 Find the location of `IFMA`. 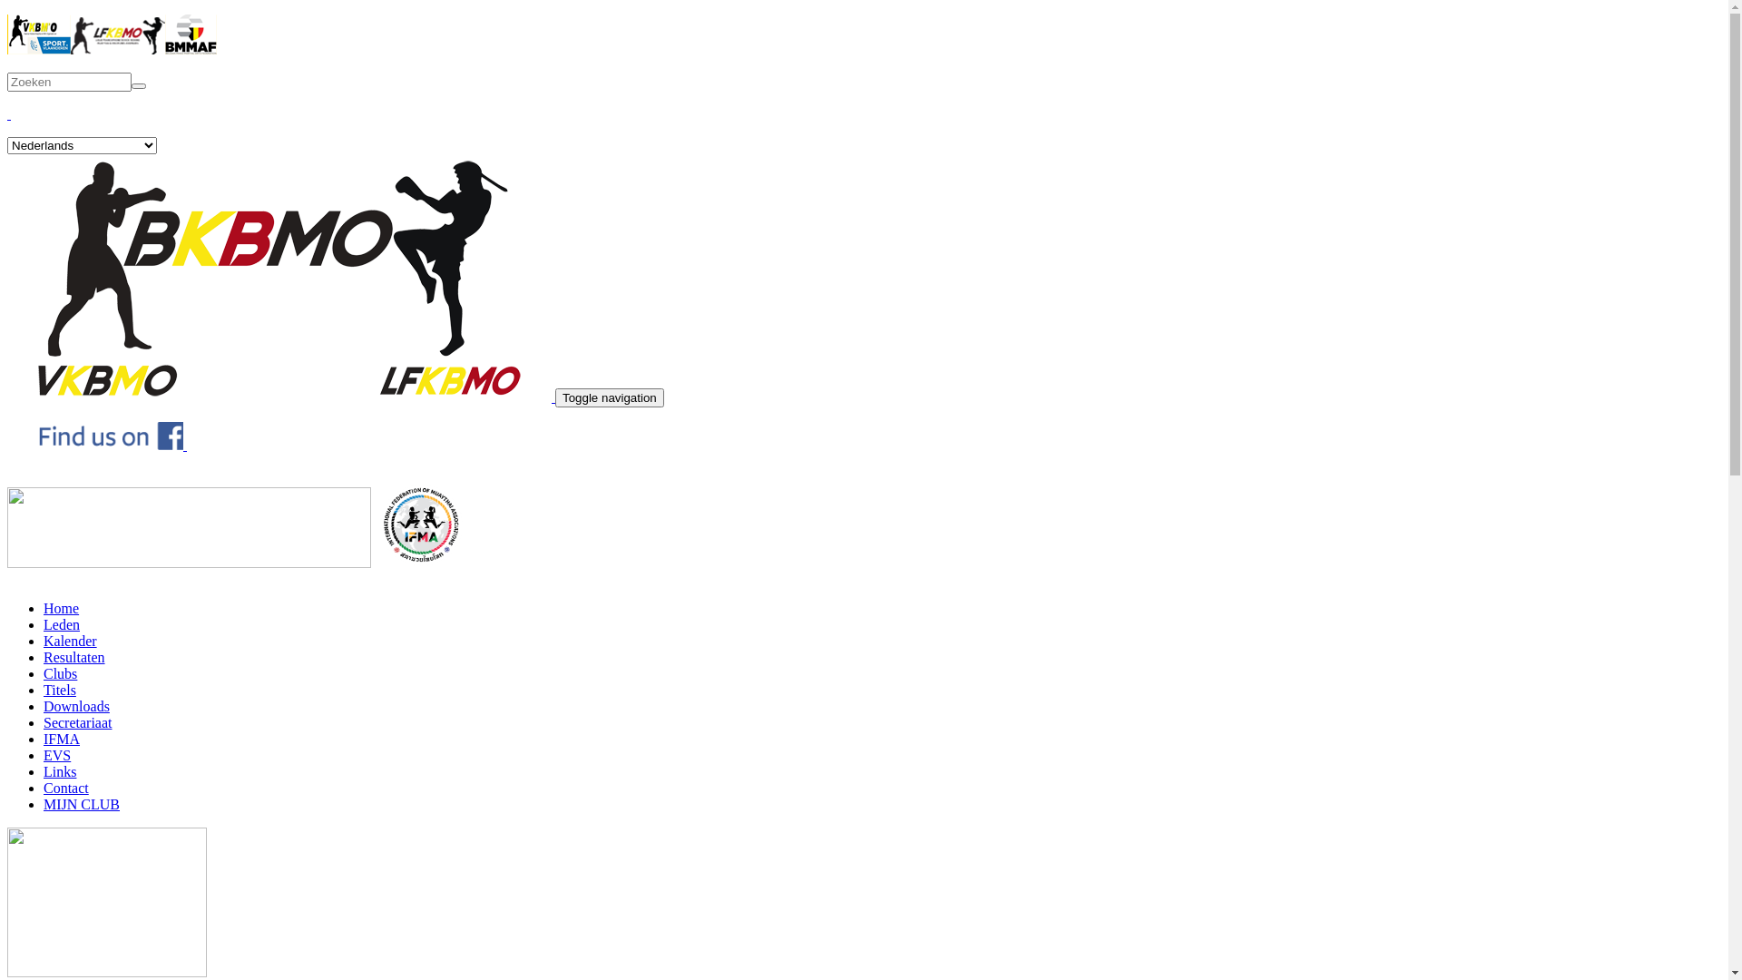

IFMA is located at coordinates (62, 739).